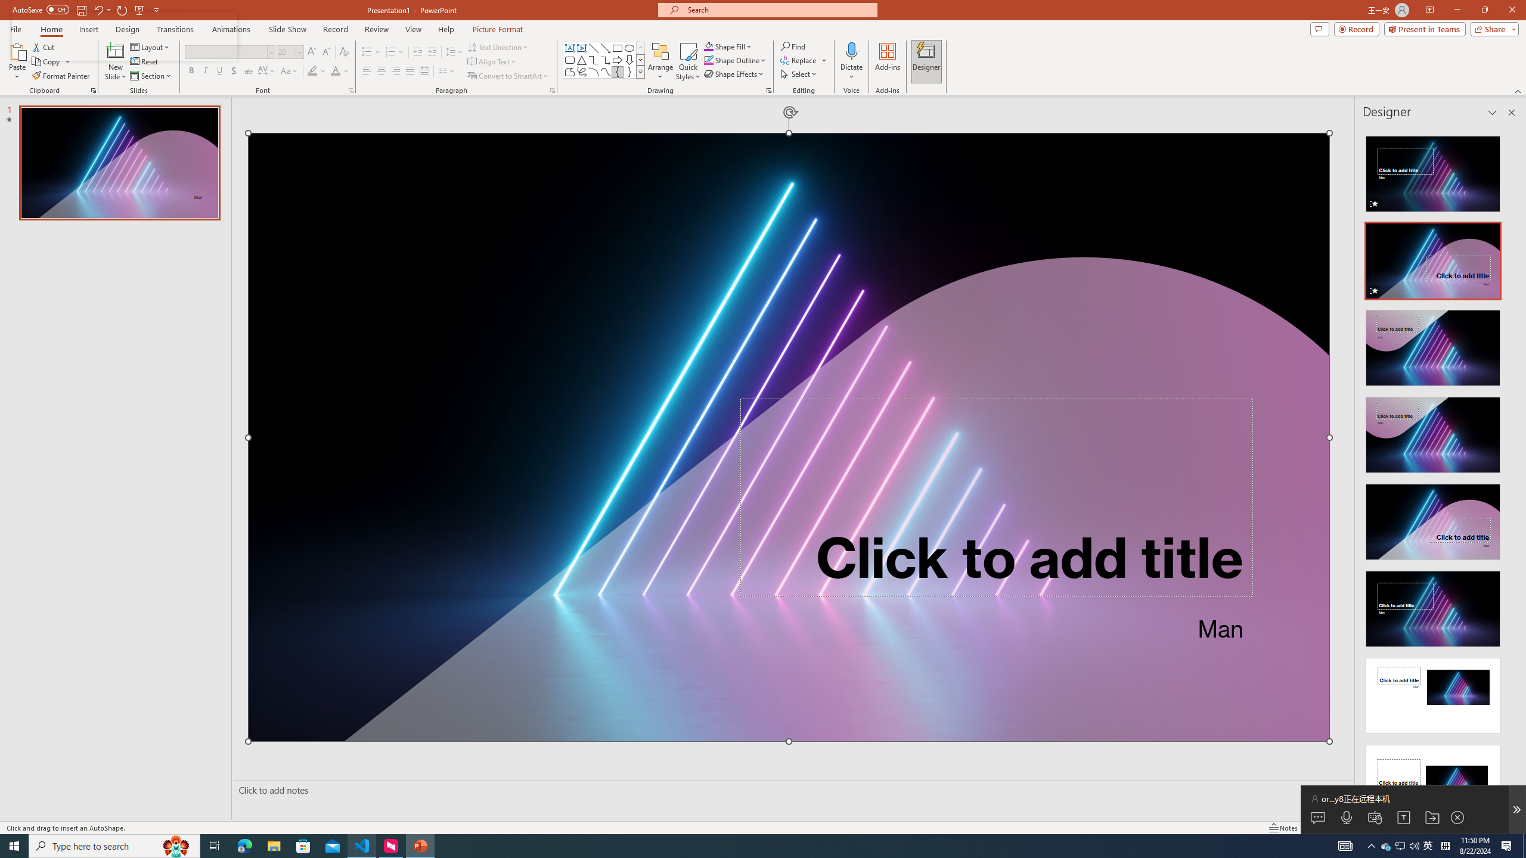 Image resolution: width=1526 pixels, height=858 pixels. Describe the element at coordinates (290, 52) in the screenshot. I see `Font Size` at that location.